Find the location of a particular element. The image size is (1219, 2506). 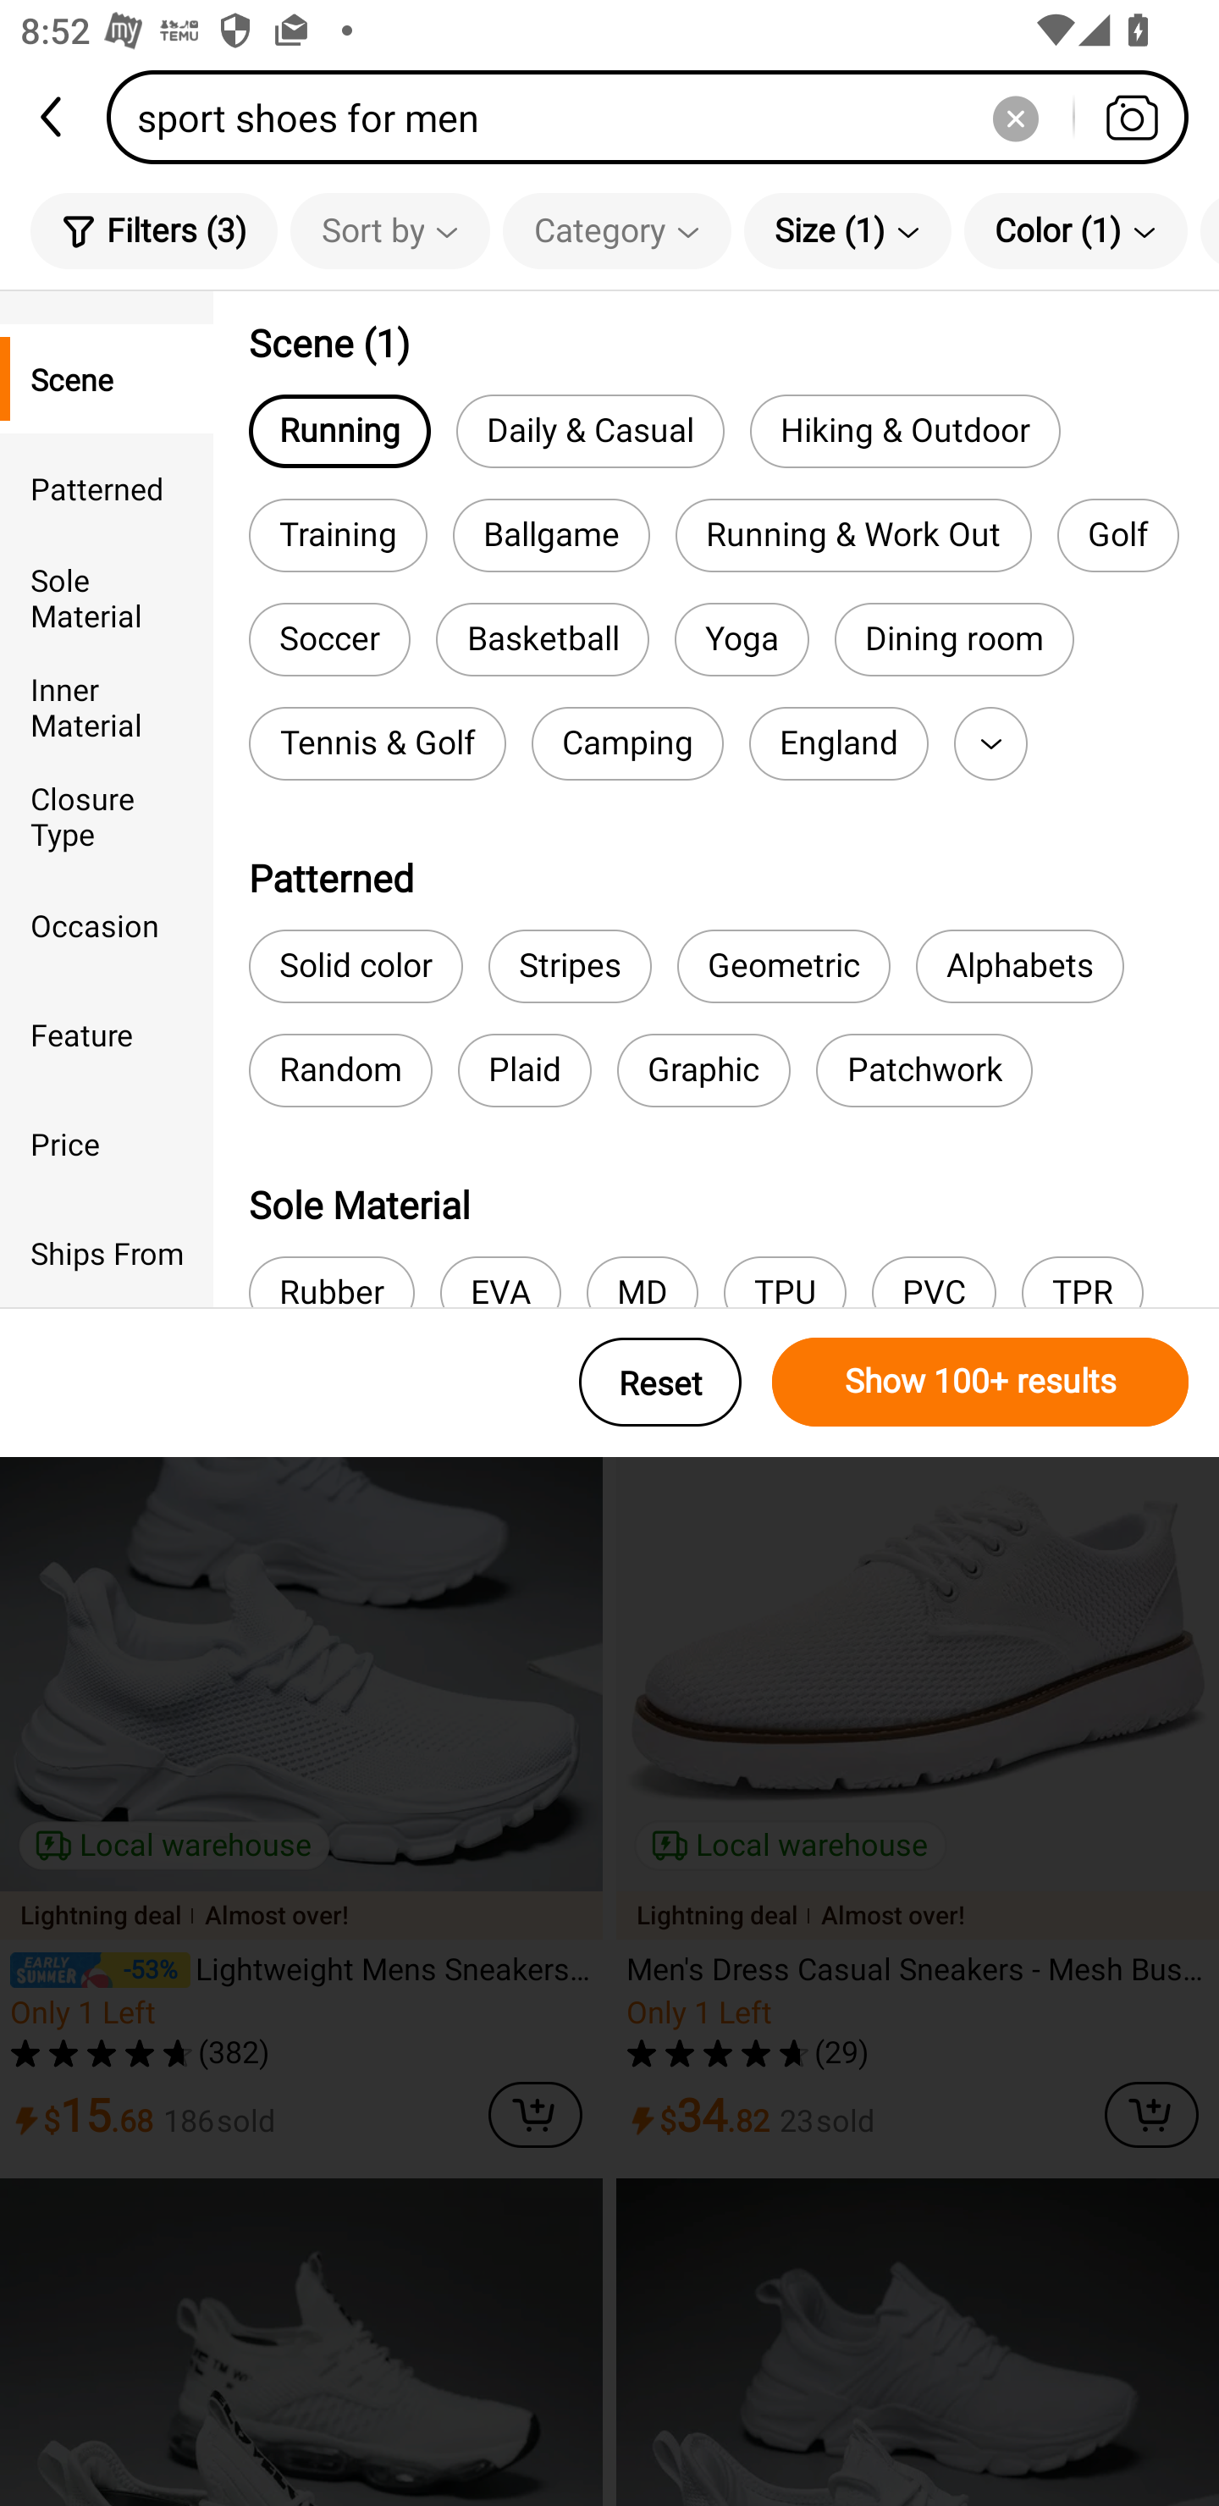

Reset is located at coordinates (660, 1382).